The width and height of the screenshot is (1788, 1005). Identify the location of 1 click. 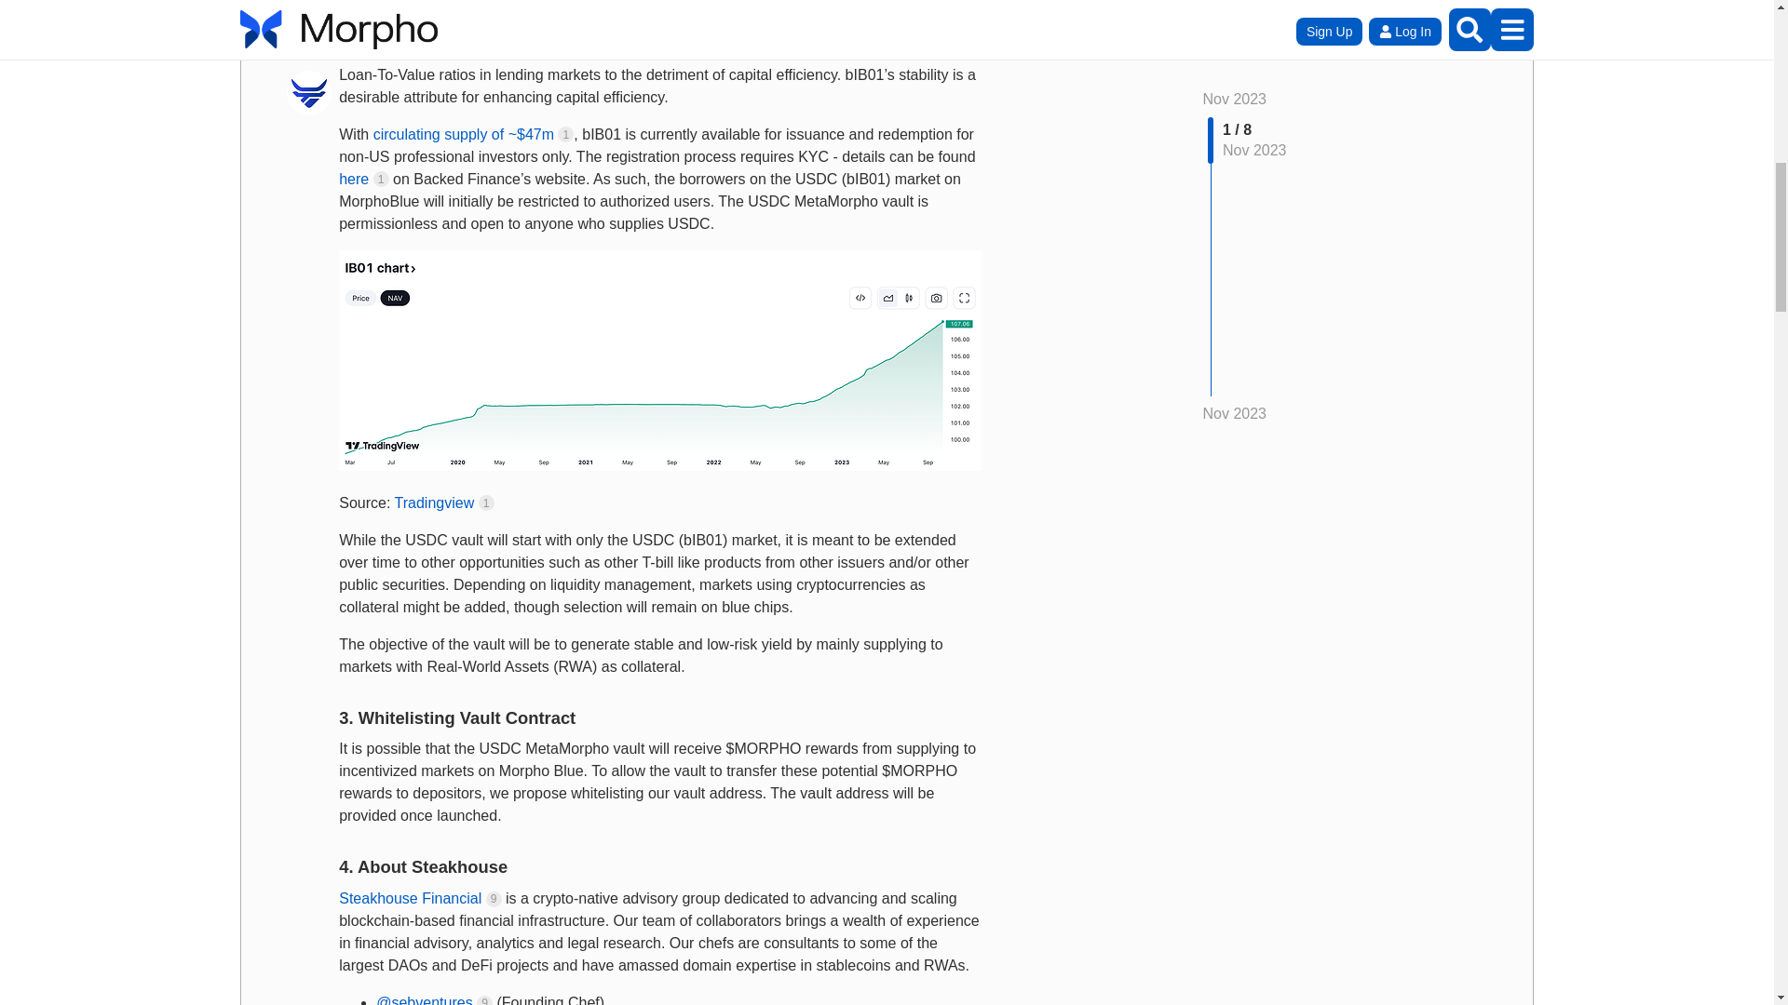
(382, 179).